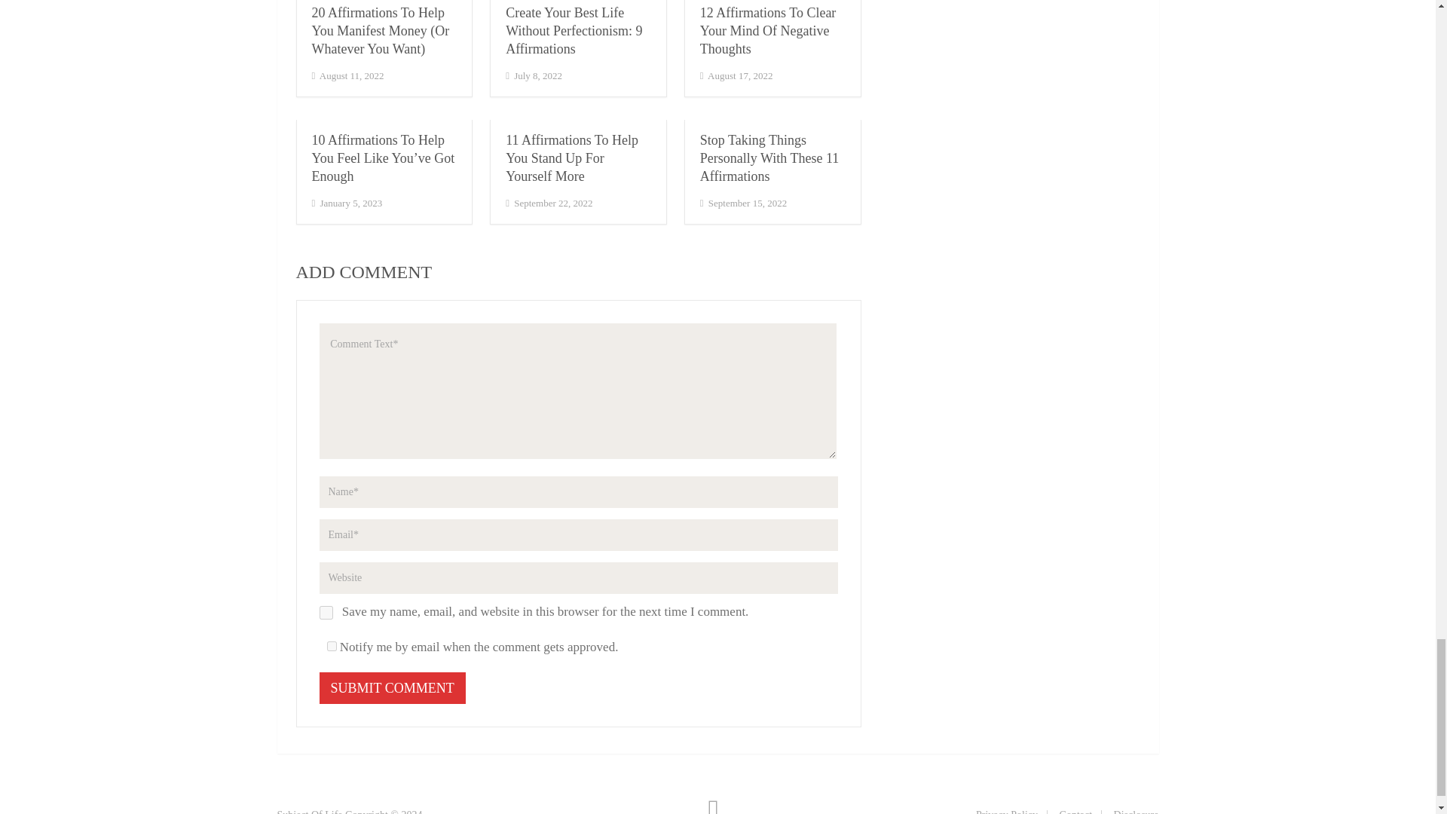 The image size is (1447, 814). I want to click on Stop Taking Things Personally With These 11 Affirmations, so click(769, 158).